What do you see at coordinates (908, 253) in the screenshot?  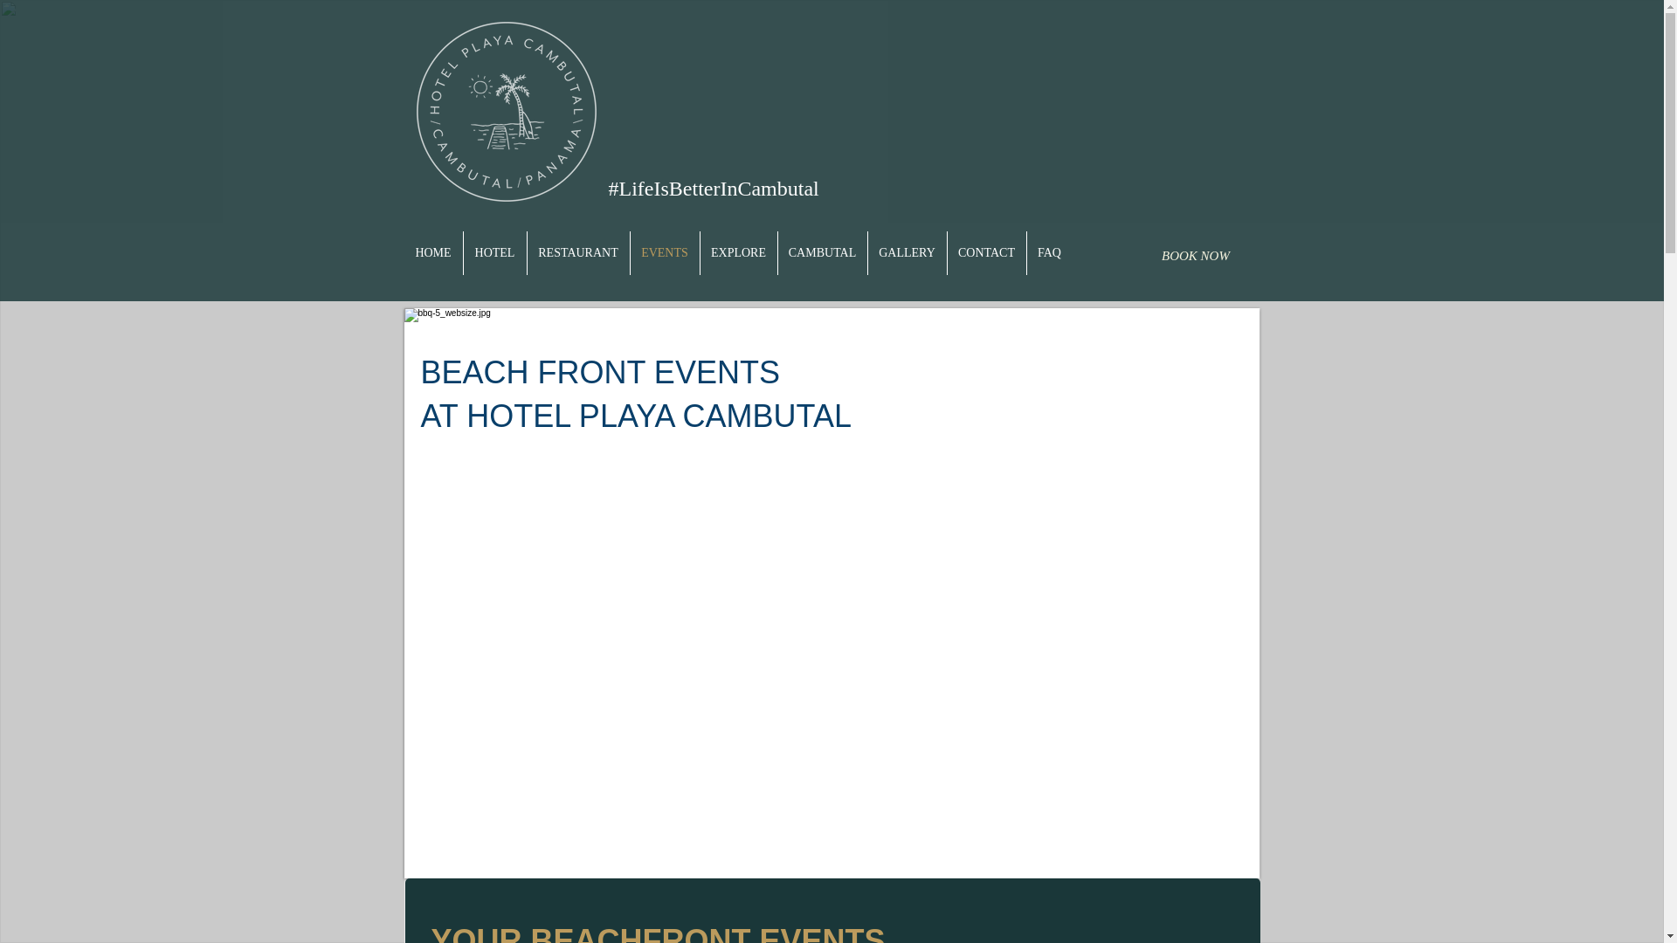 I see `GALLERY` at bounding box center [908, 253].